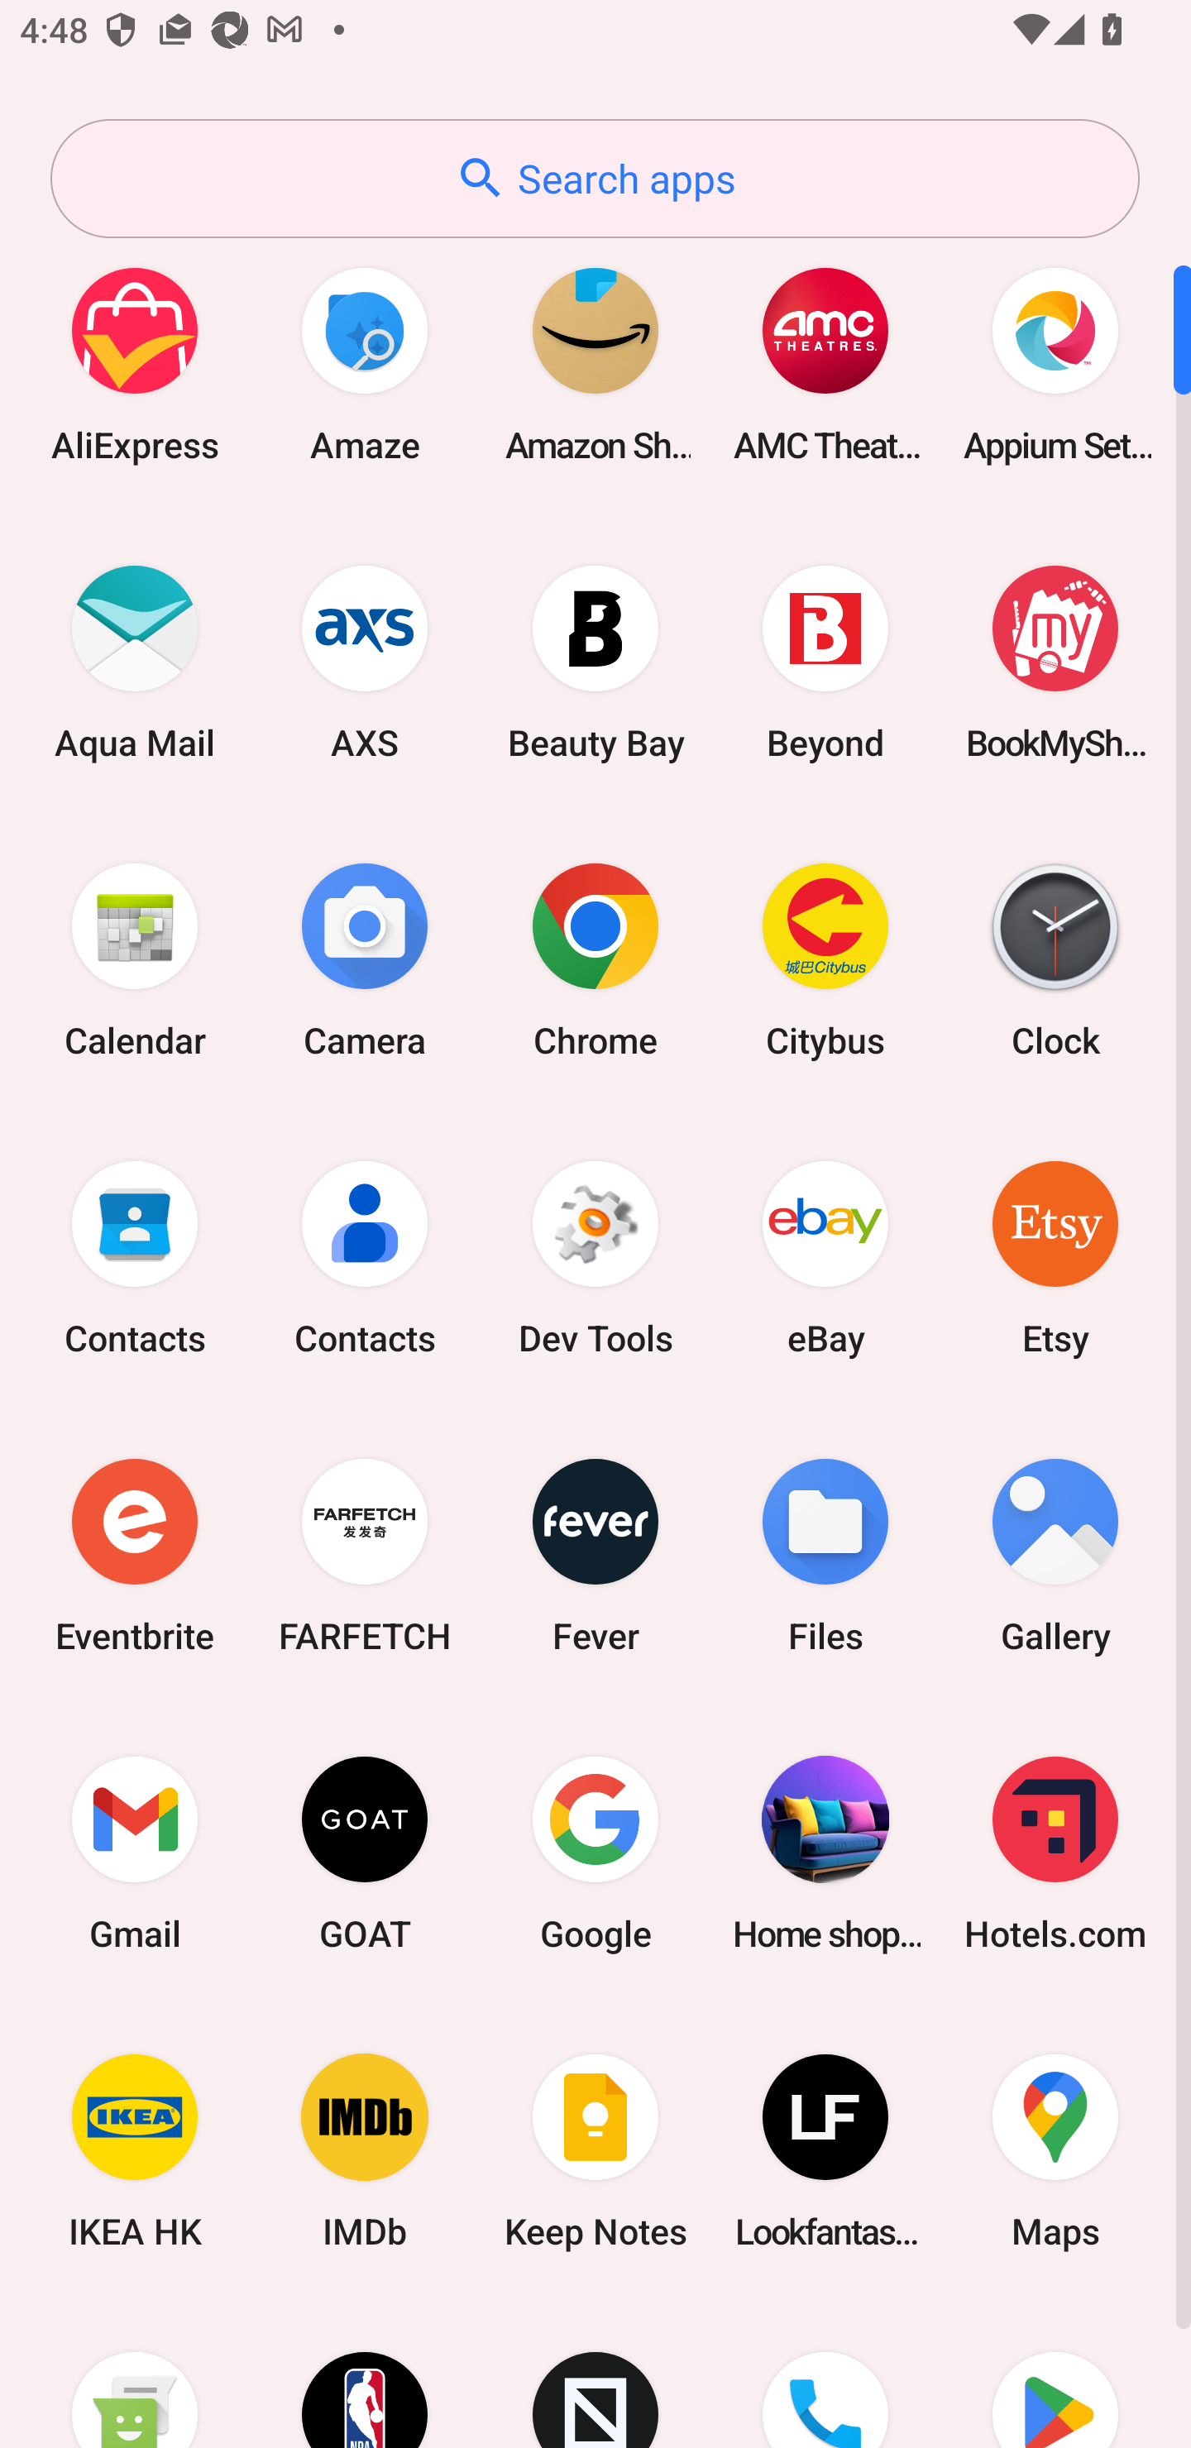 This screenshot has height=2448, width=1191. I want to click on Messaging, so click(135, 2374).